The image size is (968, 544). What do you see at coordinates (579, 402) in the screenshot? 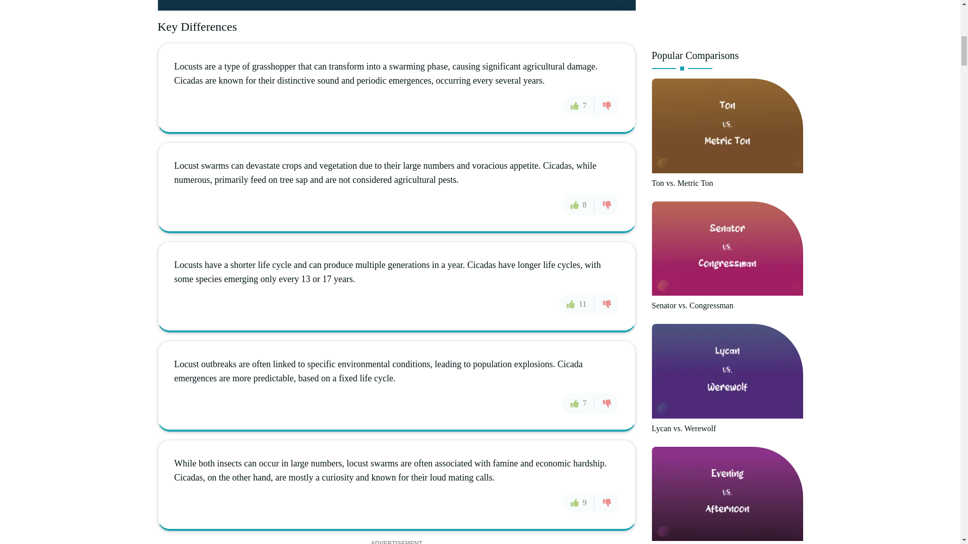
I see `7` at bounding box center [579, 402].